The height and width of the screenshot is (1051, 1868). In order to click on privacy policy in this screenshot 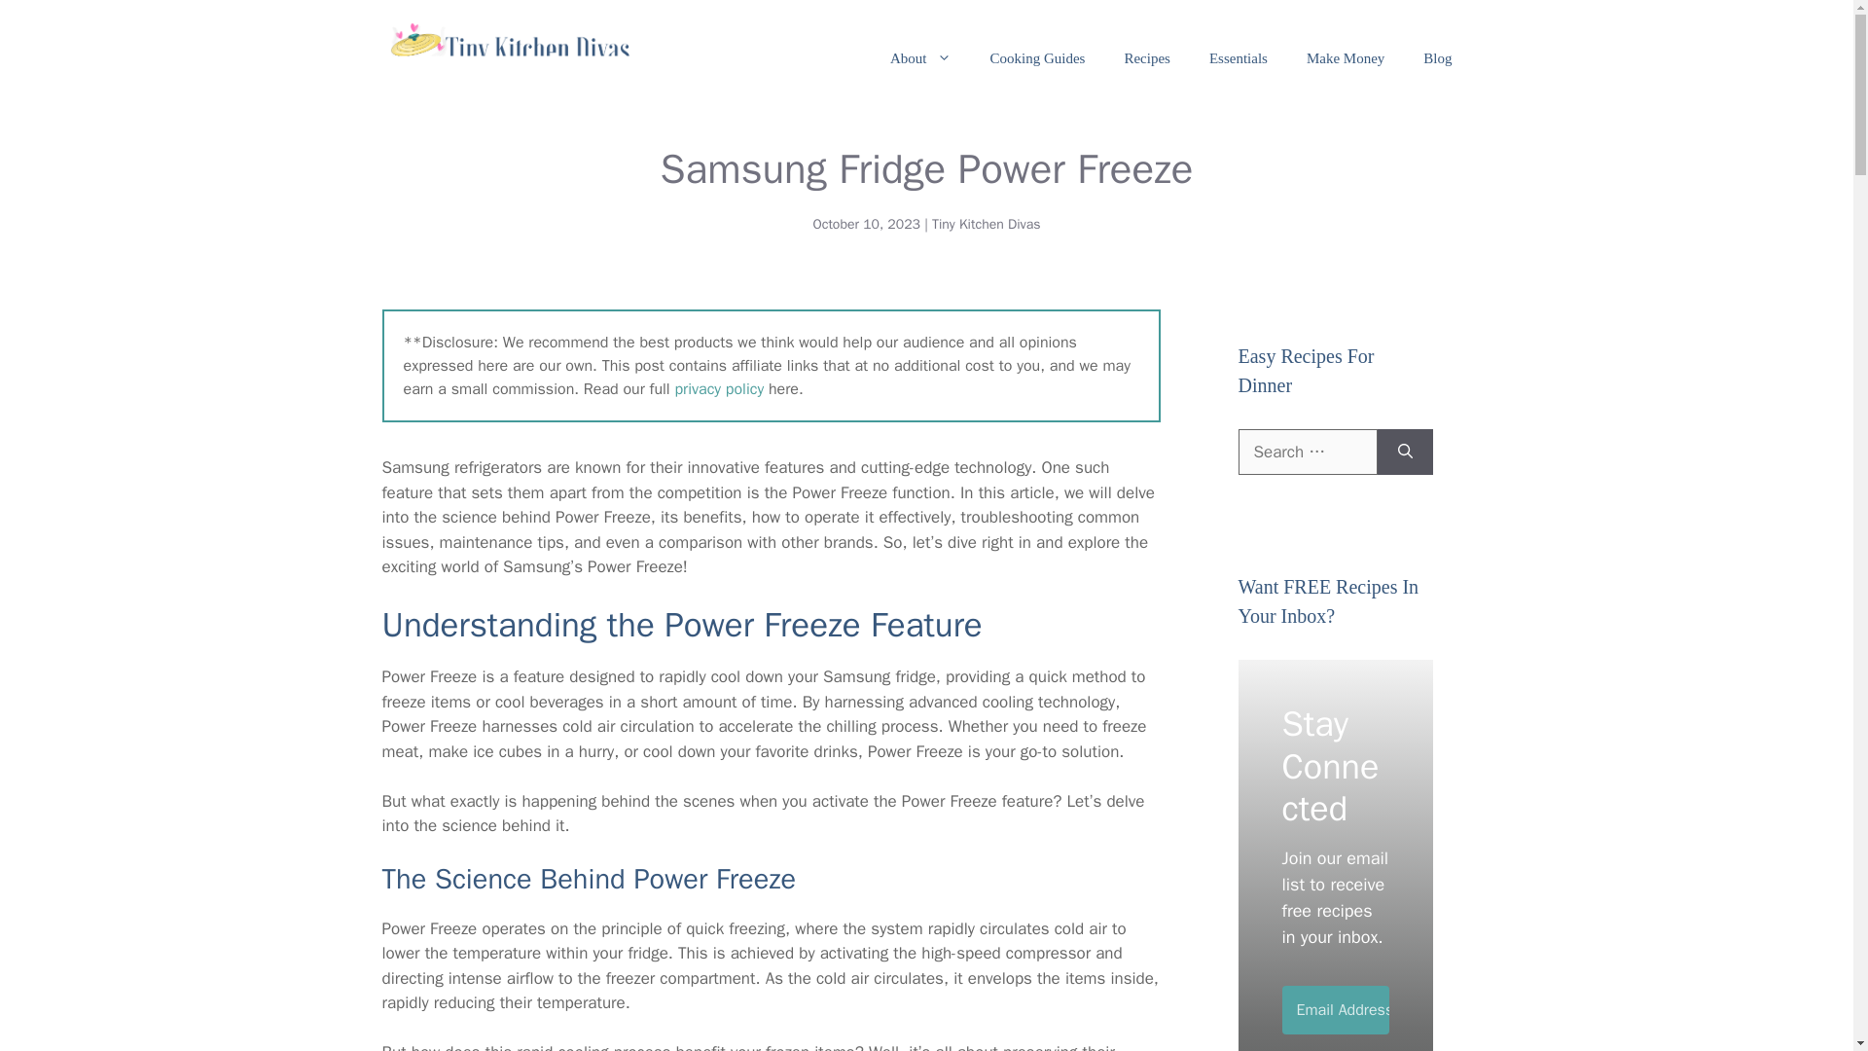, I will do `click(719, 389)`.